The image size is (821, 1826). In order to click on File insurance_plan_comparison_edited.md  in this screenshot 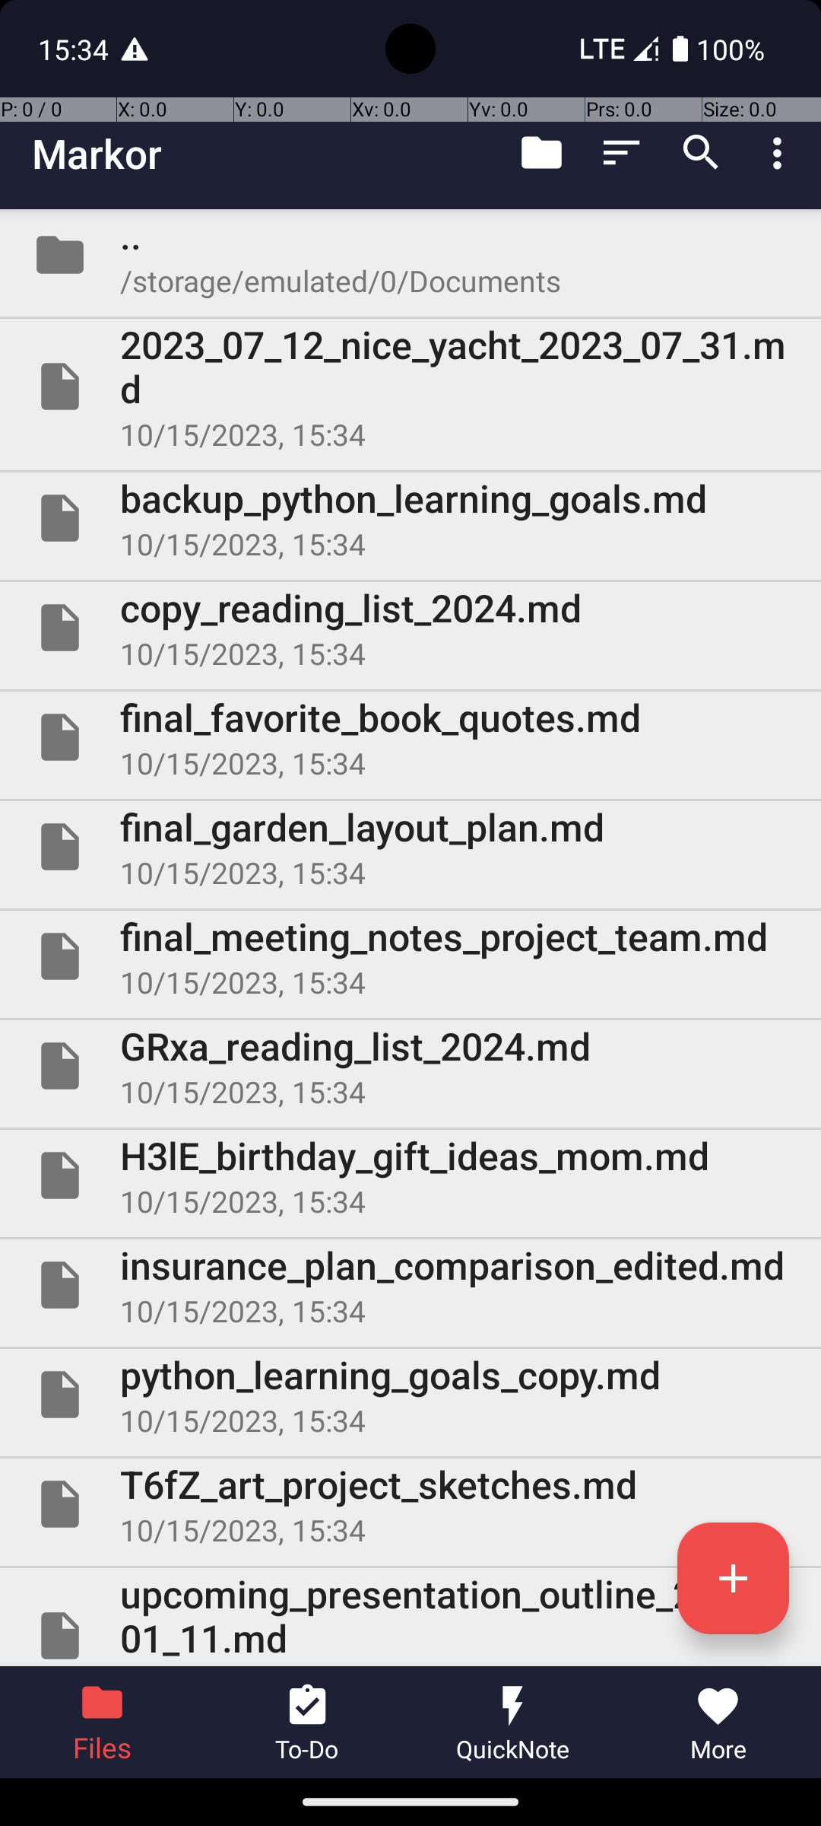, I will do `click(410, 1285)`.